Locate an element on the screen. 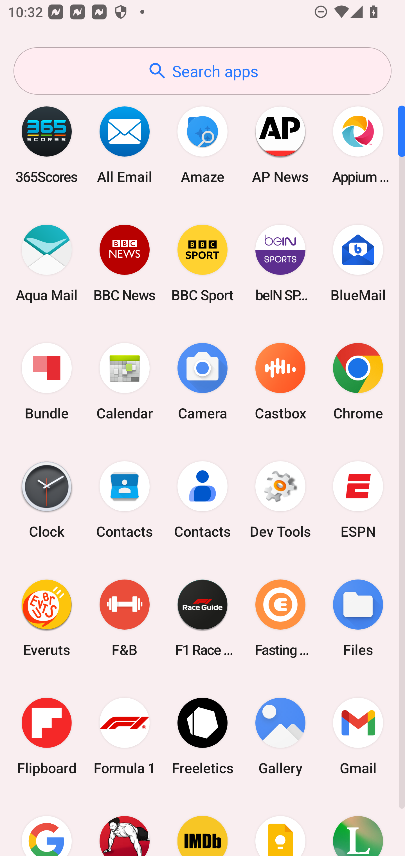 Image resolution: width=405 pixels, height=856 pixels. ESPN is located at coordinates (358, 500).